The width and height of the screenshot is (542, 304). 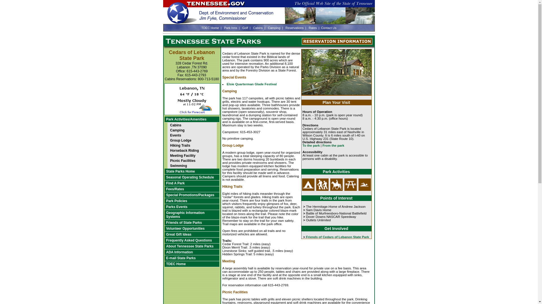 What do you see at coordinates (231, 27) in the screenshot?
I see `Park Inns` at bounding box center [231, 27].